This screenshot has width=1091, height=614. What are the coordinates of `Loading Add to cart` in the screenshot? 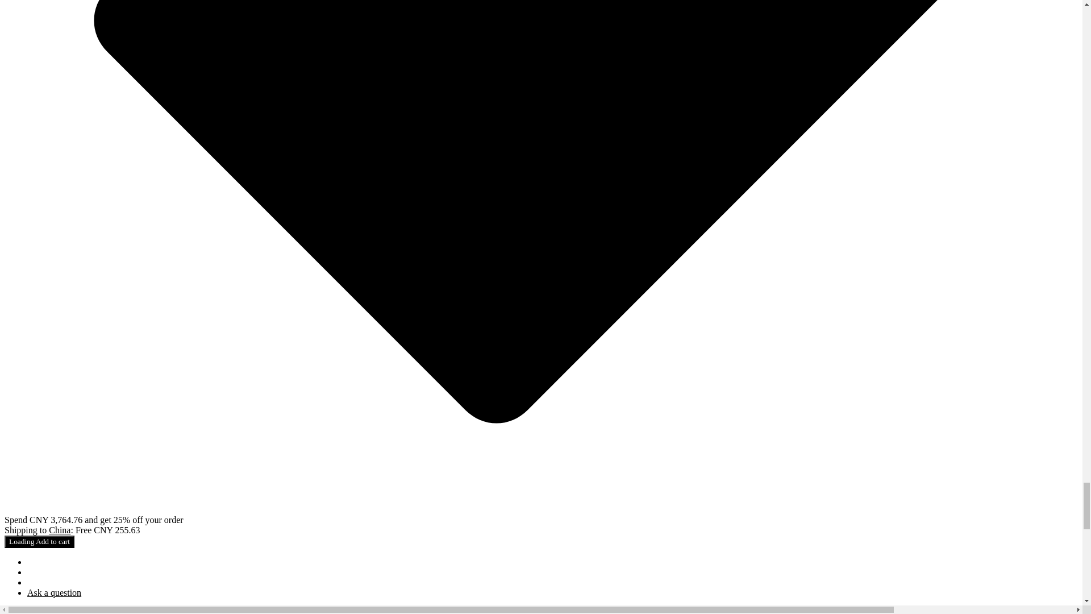 It's located at (39, 541).